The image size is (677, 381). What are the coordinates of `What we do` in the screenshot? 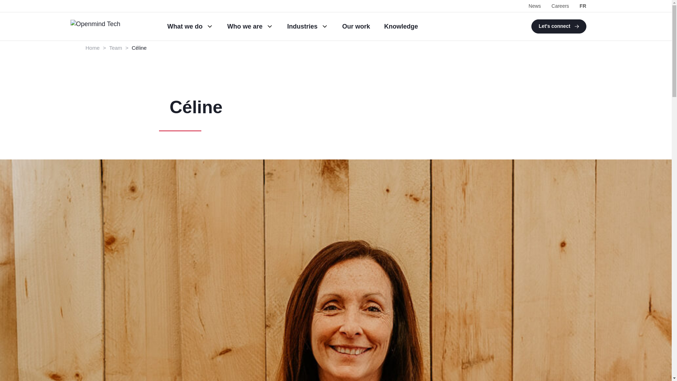 It's located at (190, 26).